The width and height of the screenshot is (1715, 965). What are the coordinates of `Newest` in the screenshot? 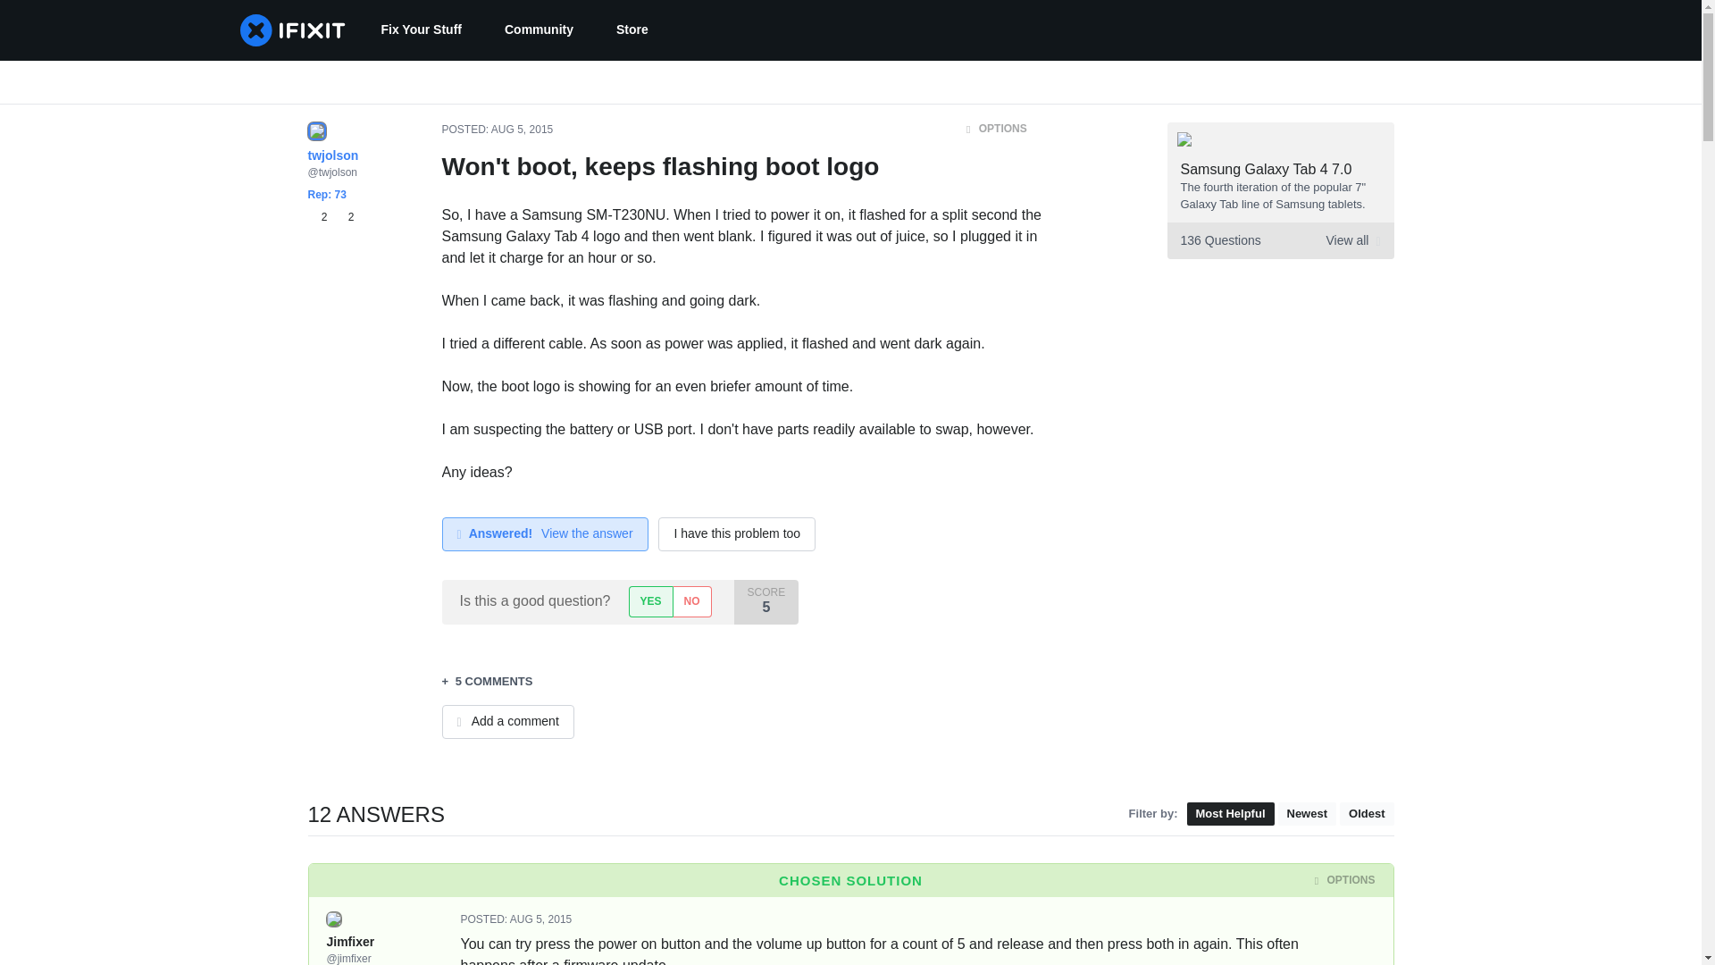 It's located at (1306, 813).